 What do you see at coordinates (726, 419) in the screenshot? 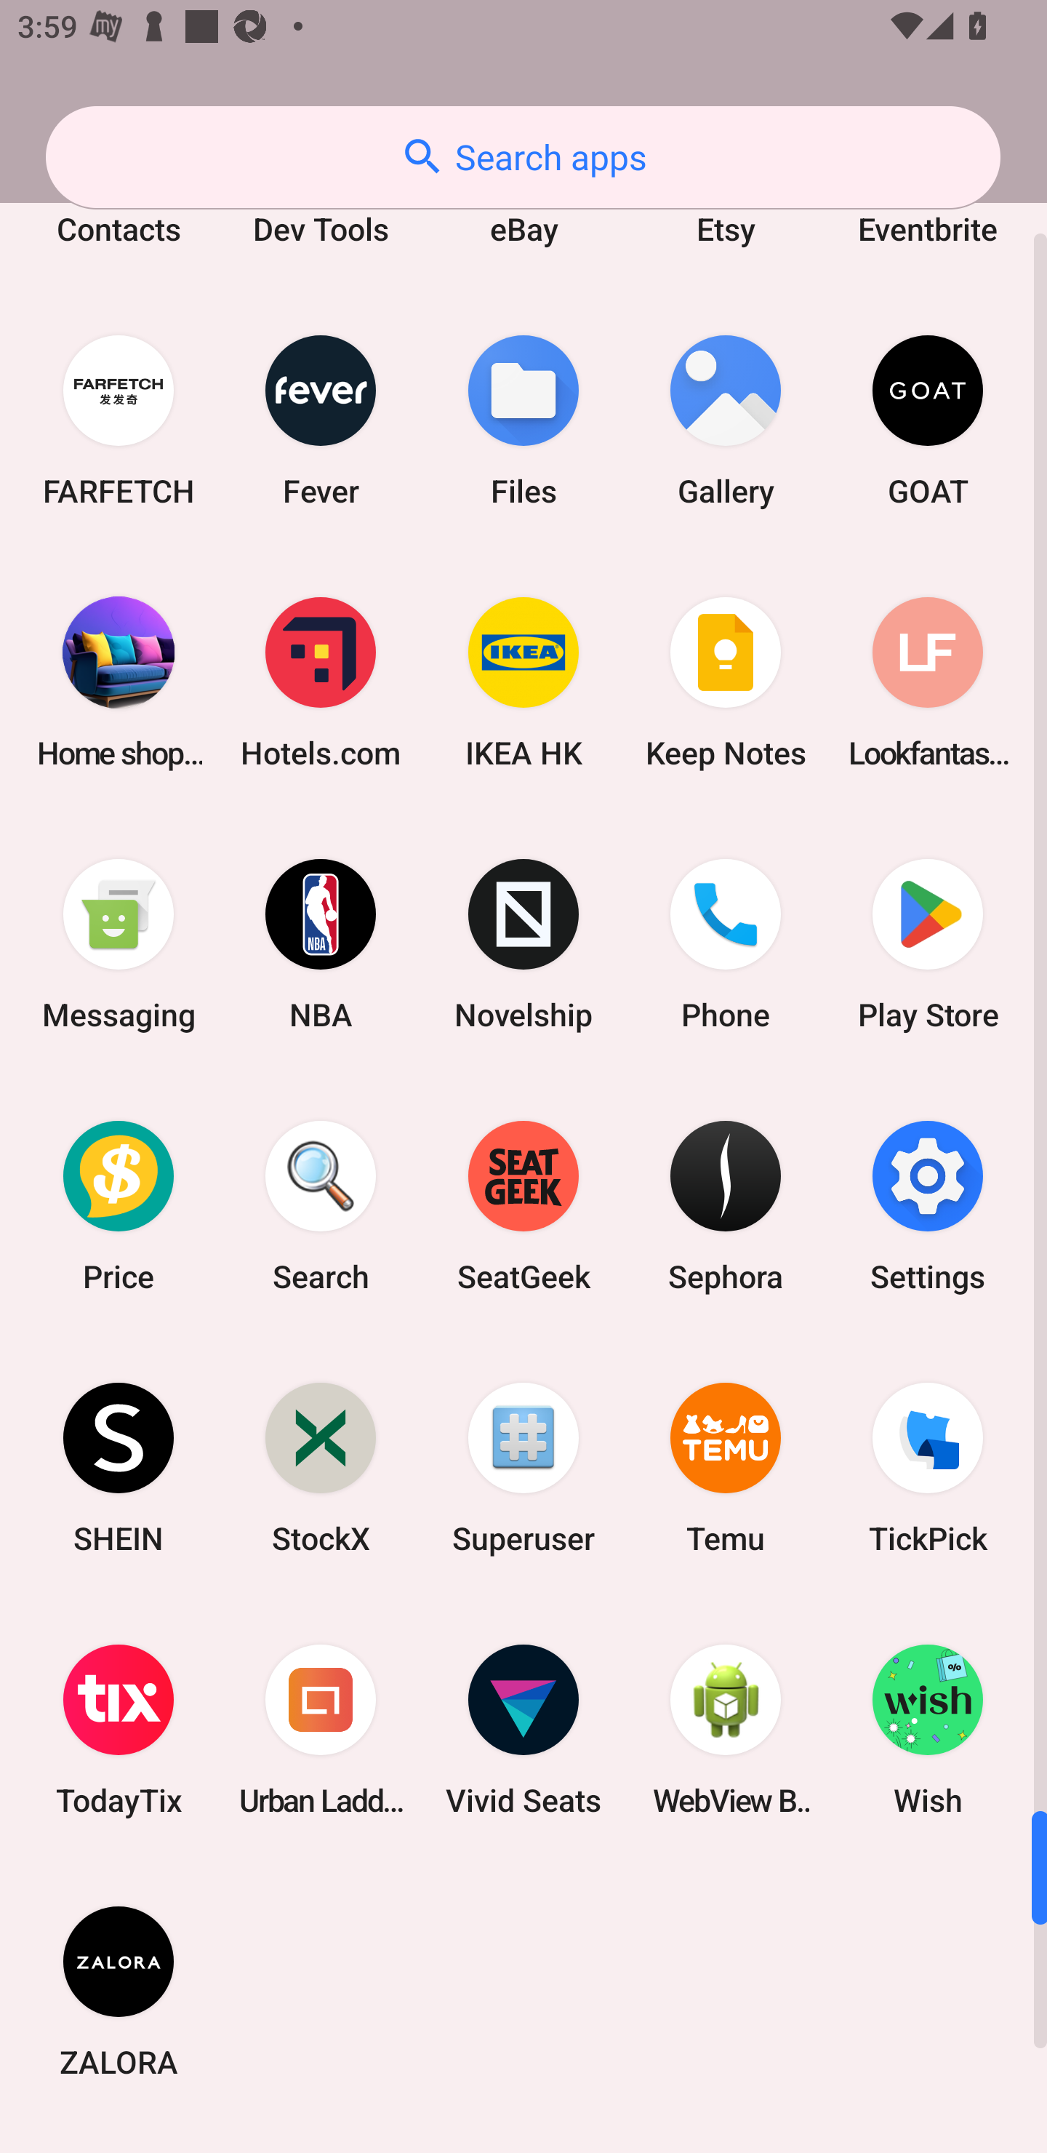
I see `Gallery` at bounding box center [726, 419].